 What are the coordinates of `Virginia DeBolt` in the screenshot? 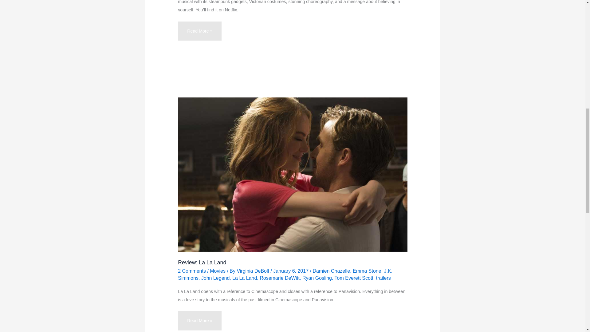 It's located at (253, 271).